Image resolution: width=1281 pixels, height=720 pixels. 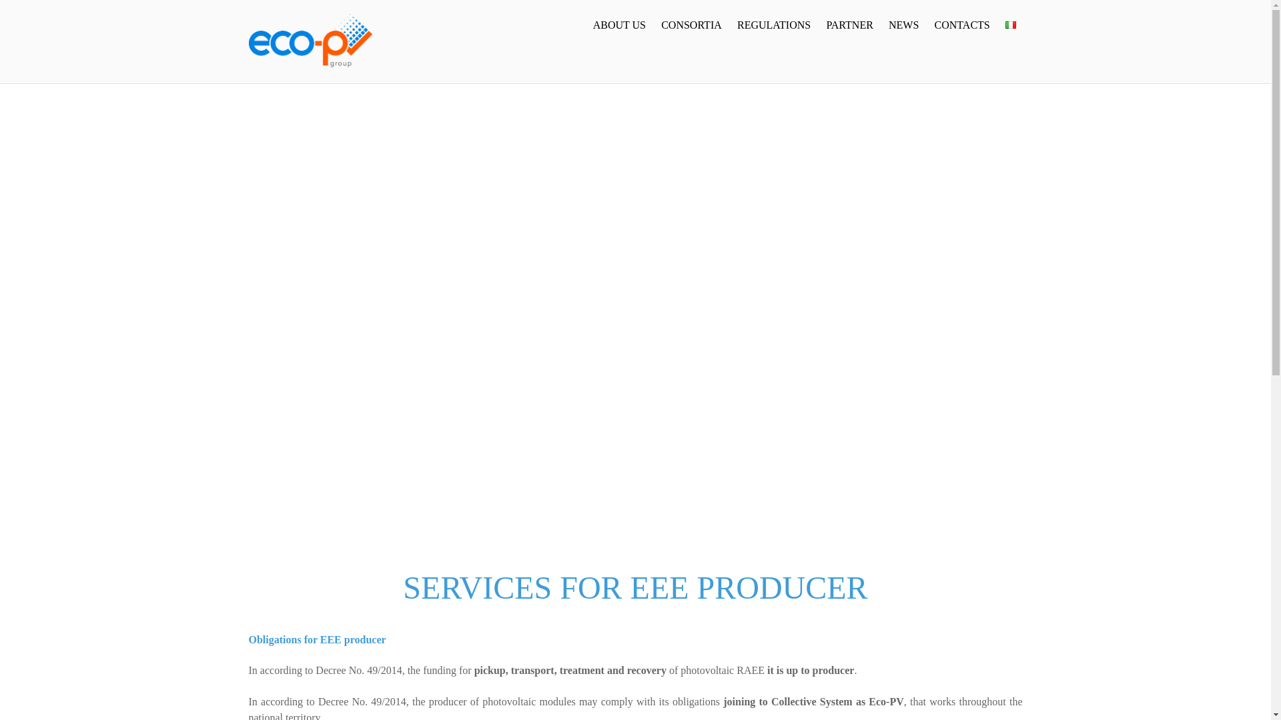 What do you see at coordinates (773, 25) in the screenshot?
I see `REGULATIONS` at bounding box center [773, 25].